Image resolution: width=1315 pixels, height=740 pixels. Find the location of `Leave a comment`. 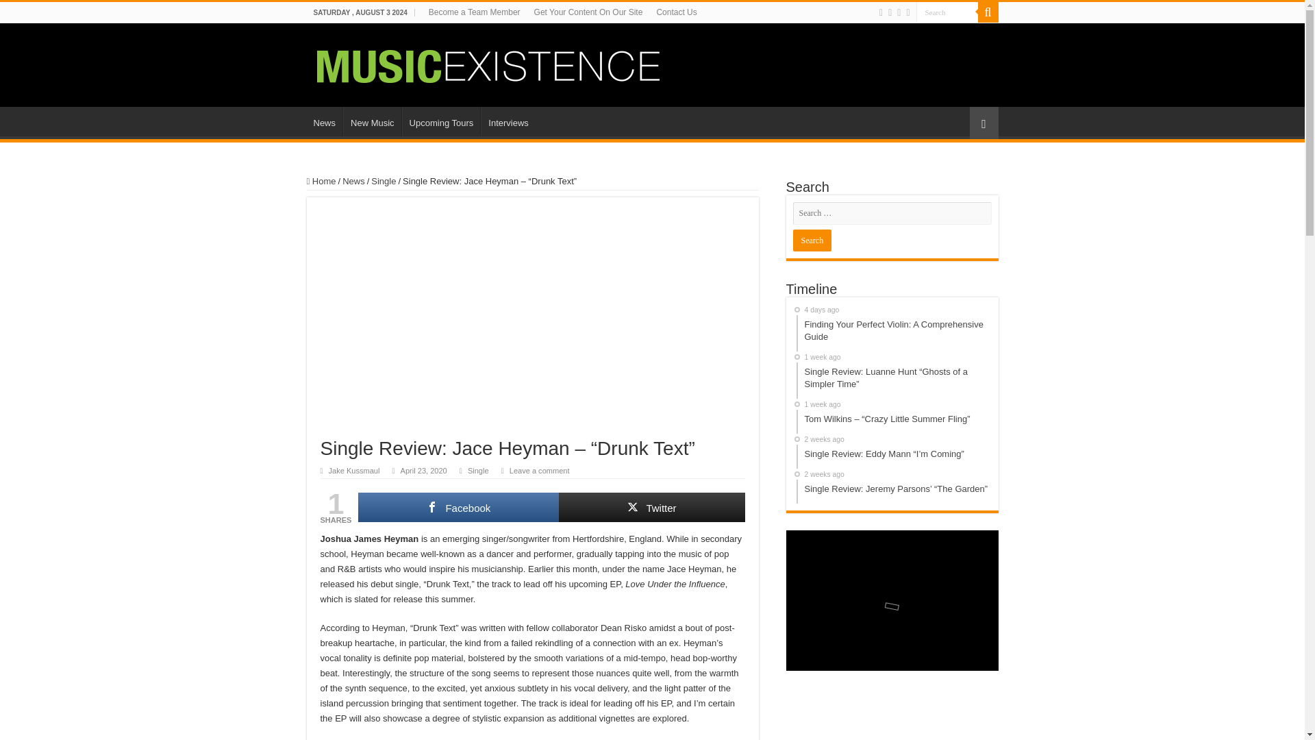

Leave a comment is located at coordinates (544, 471).